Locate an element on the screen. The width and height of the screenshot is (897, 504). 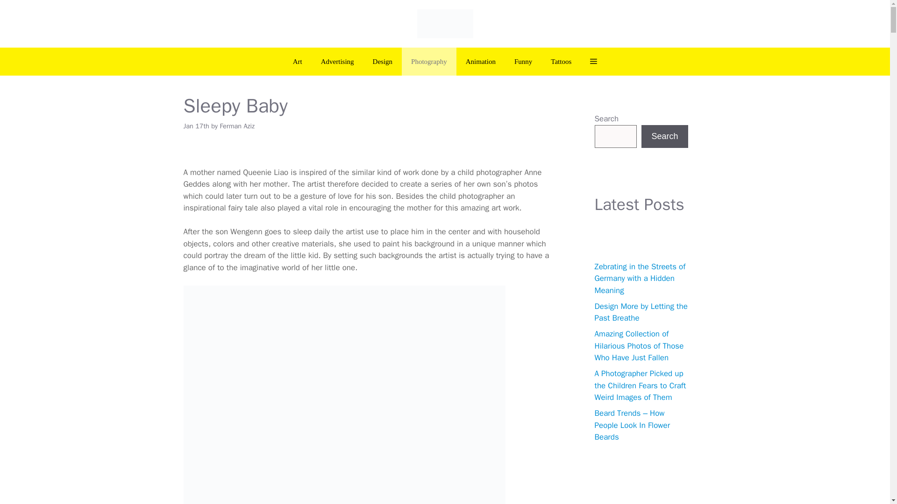
Animation is located at coordinates (480, 62).